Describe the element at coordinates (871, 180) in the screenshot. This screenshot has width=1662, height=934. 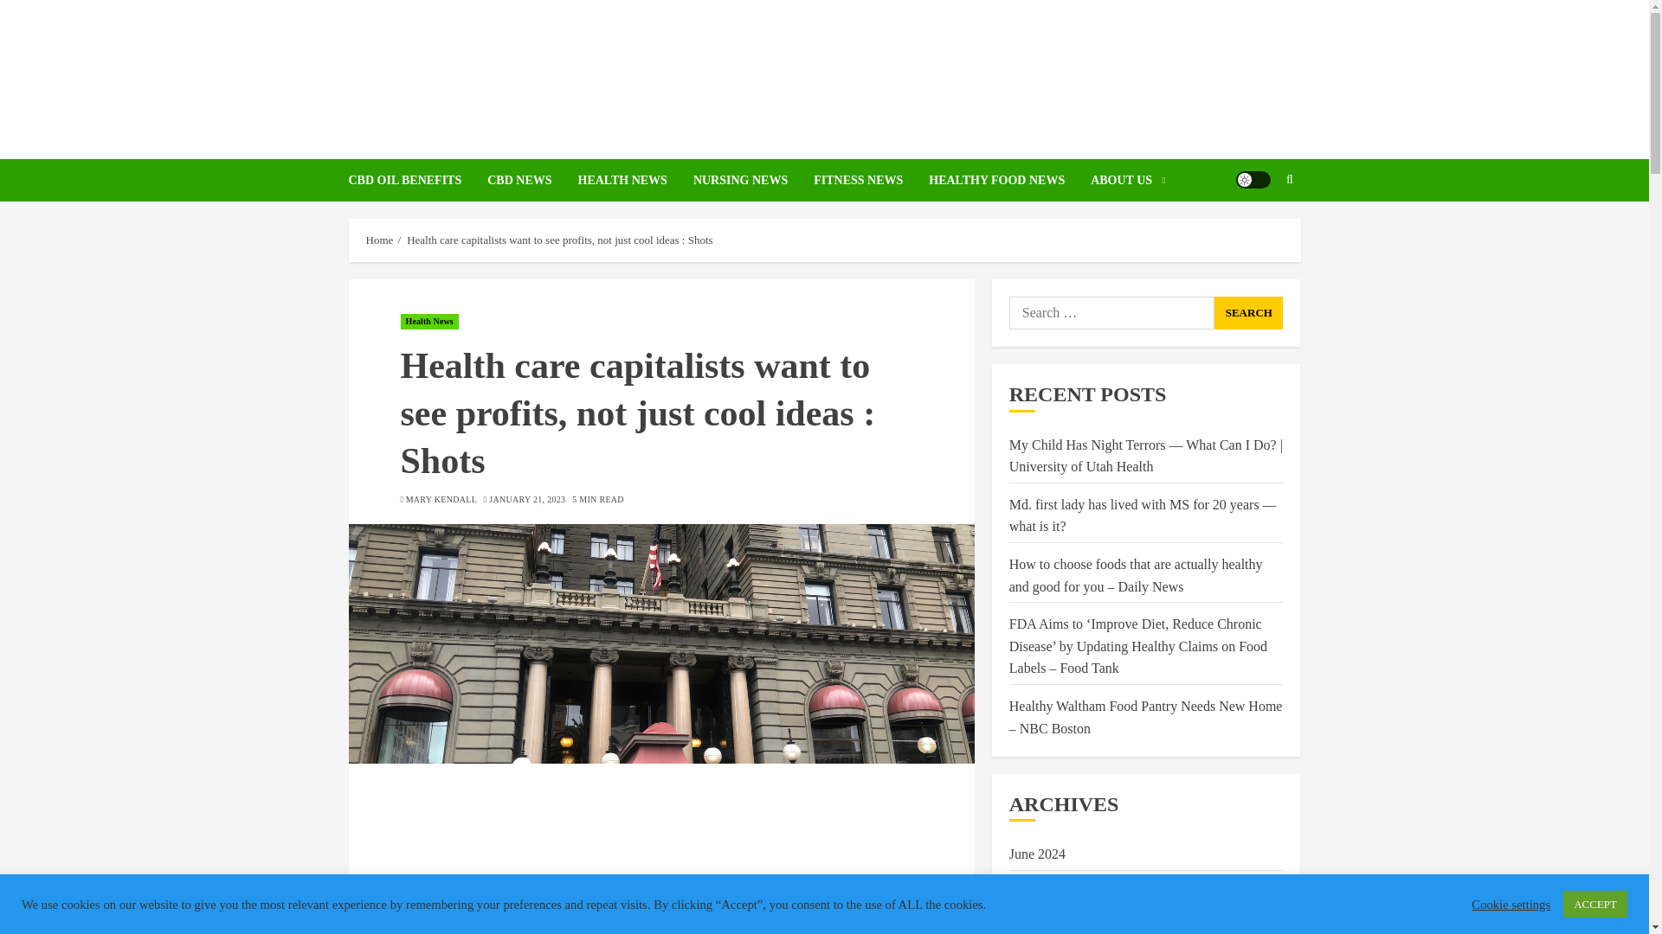
I see `FITNESS NEWS` at that location.